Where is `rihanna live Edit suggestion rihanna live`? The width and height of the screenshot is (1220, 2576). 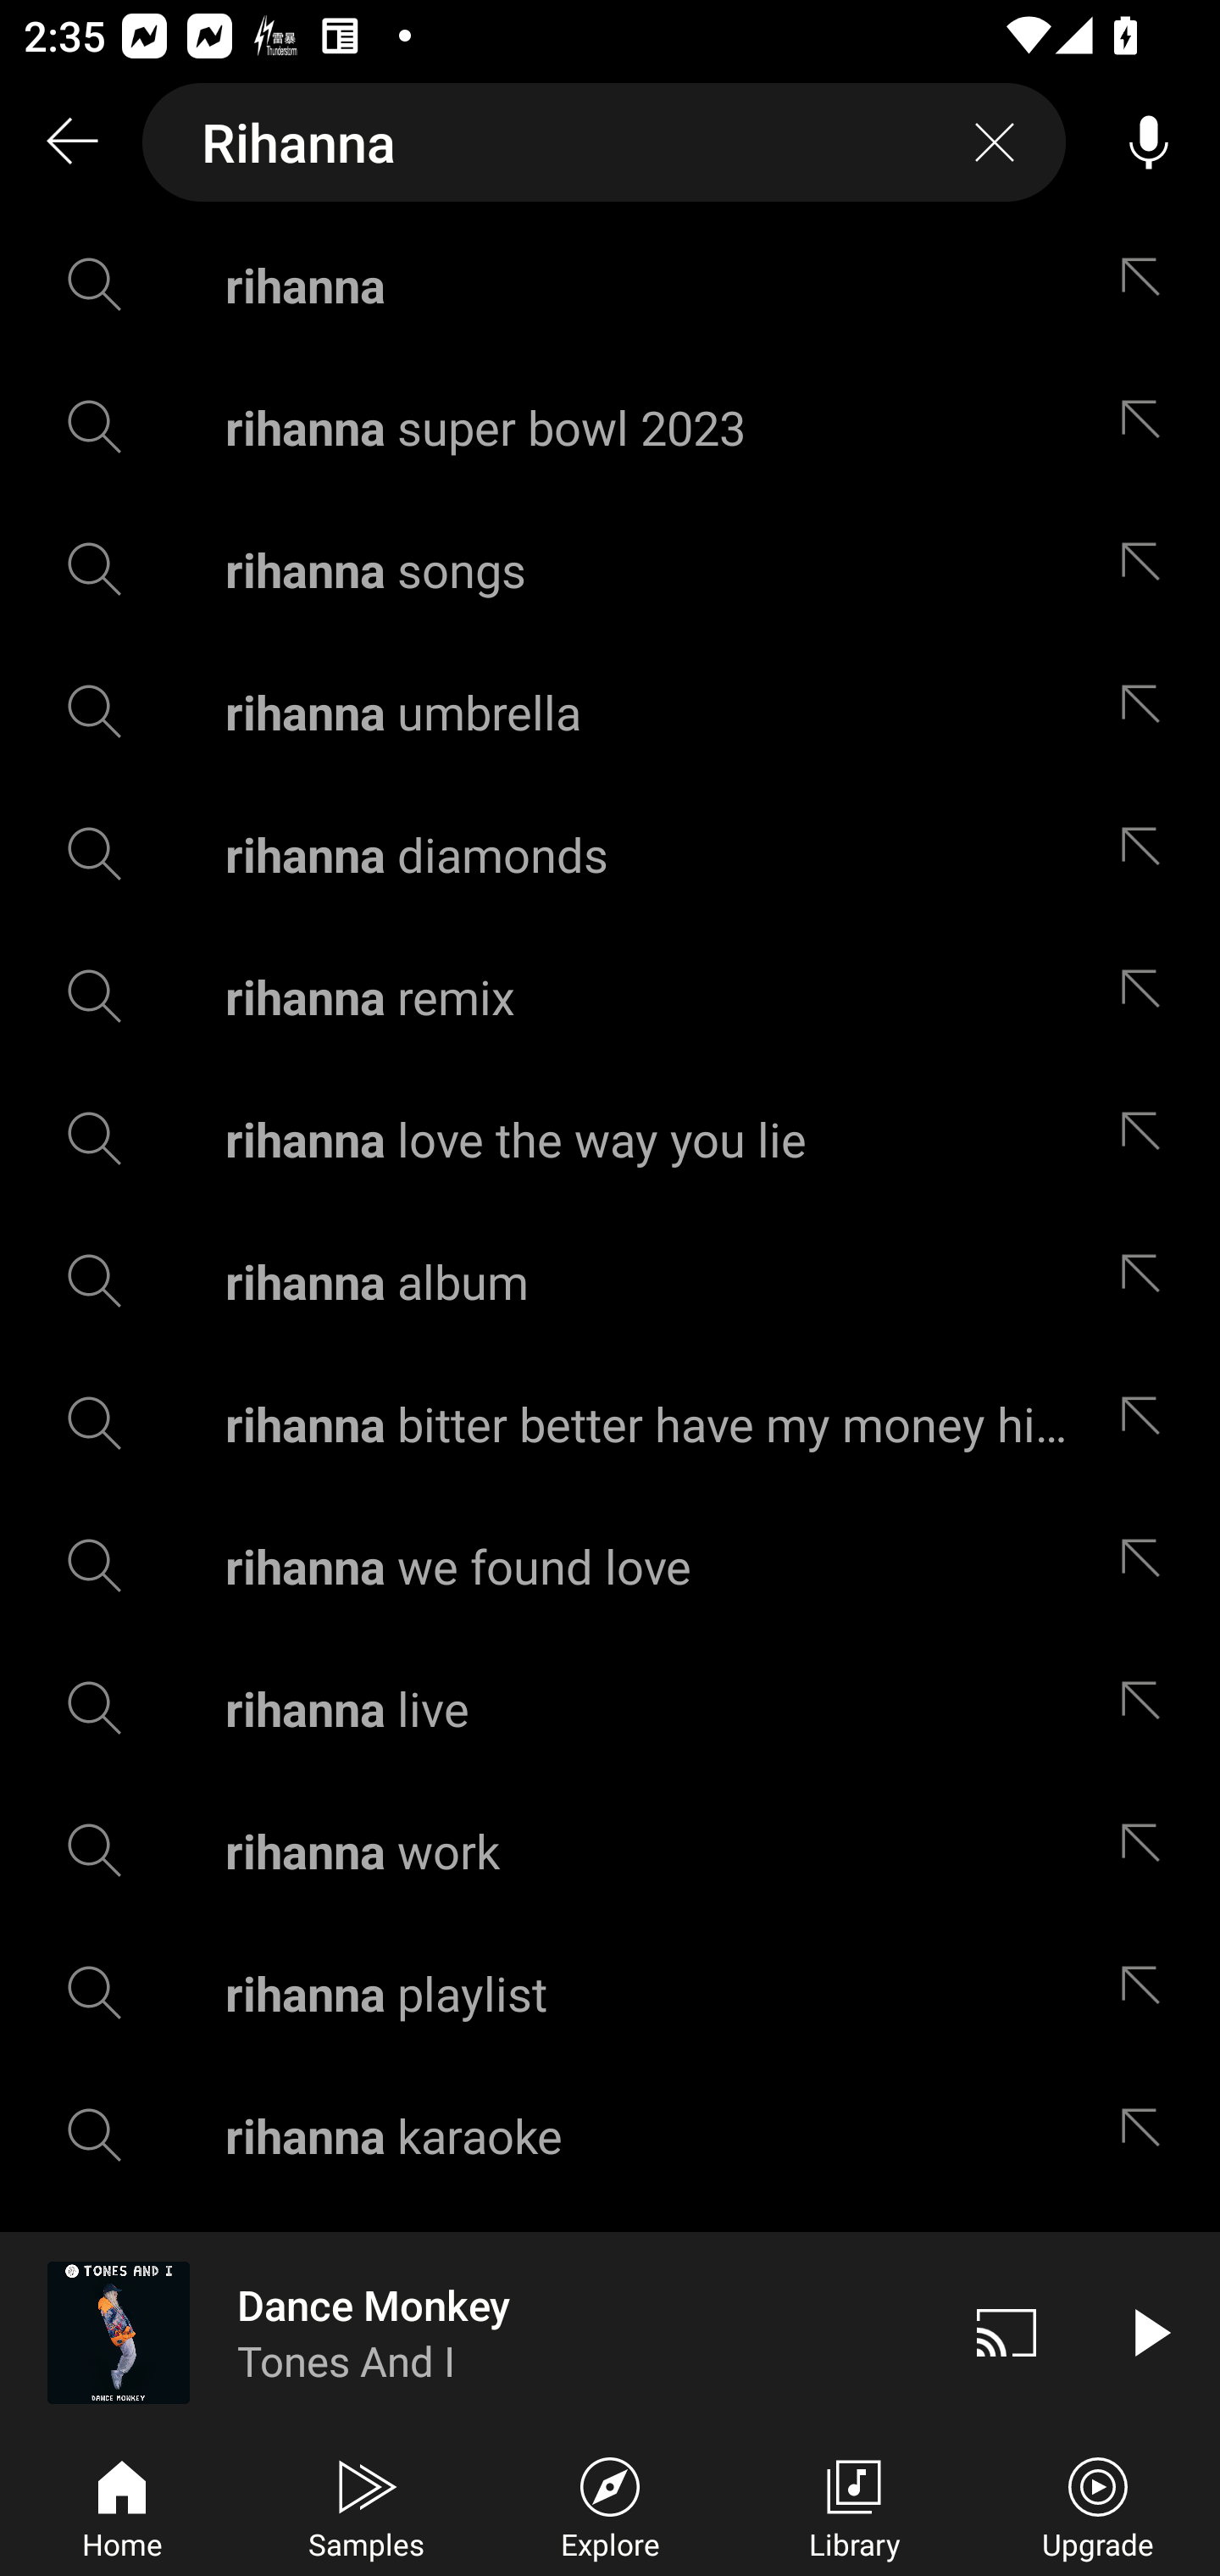
rihanna live Edit suggestion rihanna live is located at coordinates (610, 1708).